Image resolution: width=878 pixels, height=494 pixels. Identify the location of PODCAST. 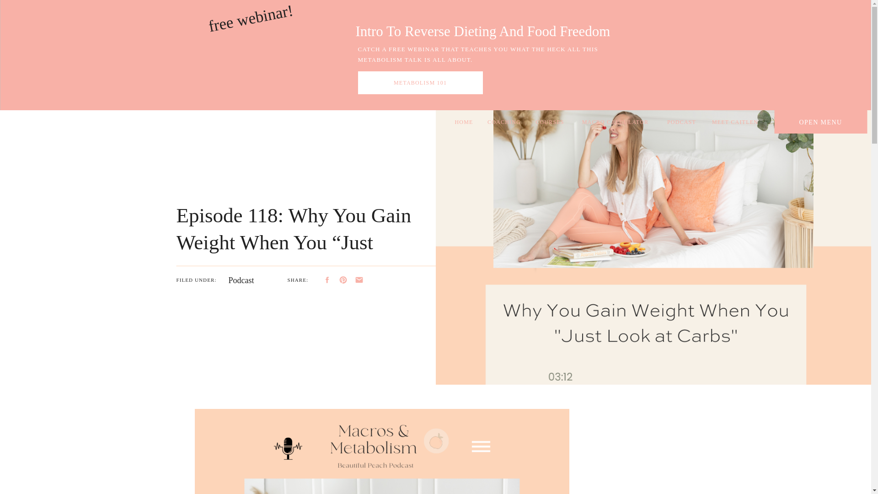
(681, 122).